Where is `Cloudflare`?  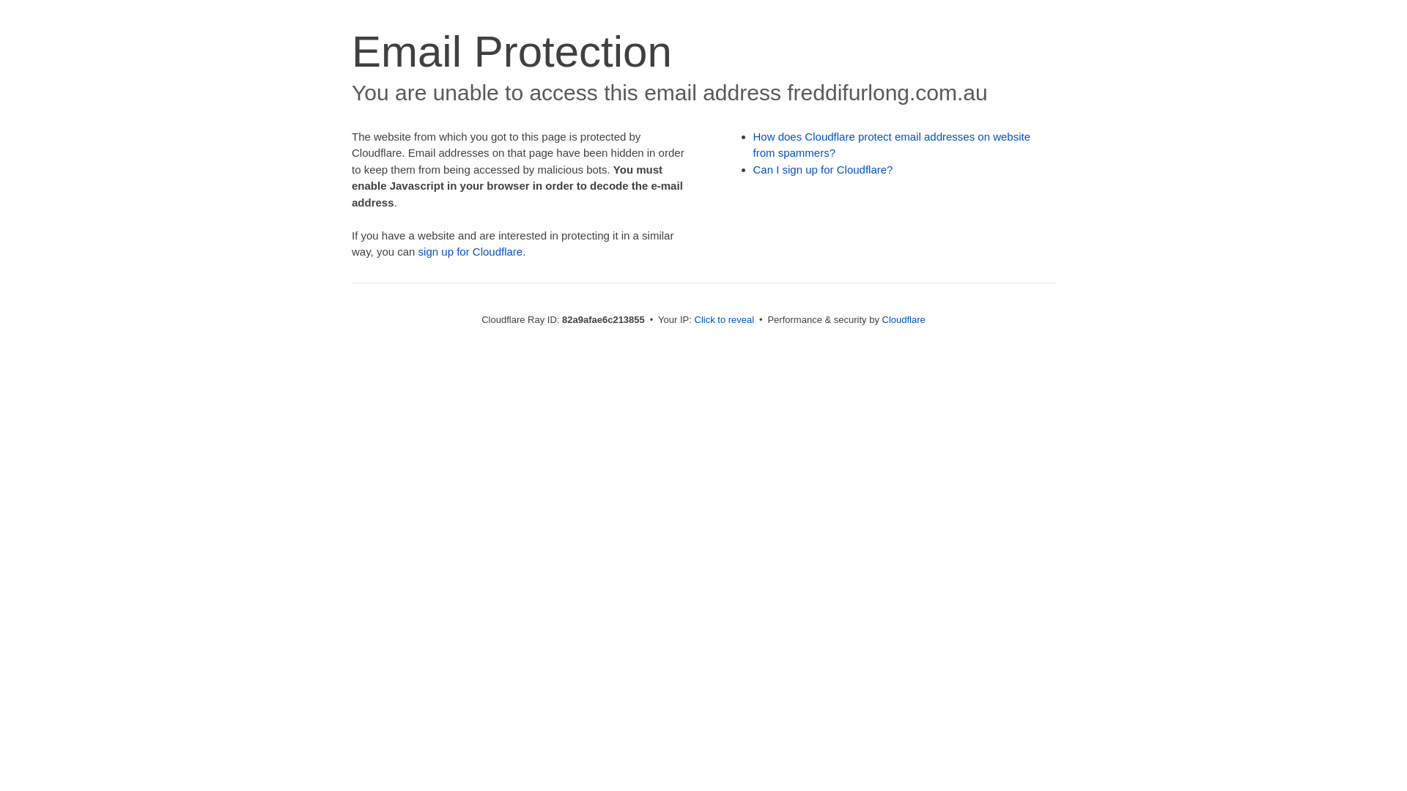
Cloudflare is located at coordinates (904, 319).